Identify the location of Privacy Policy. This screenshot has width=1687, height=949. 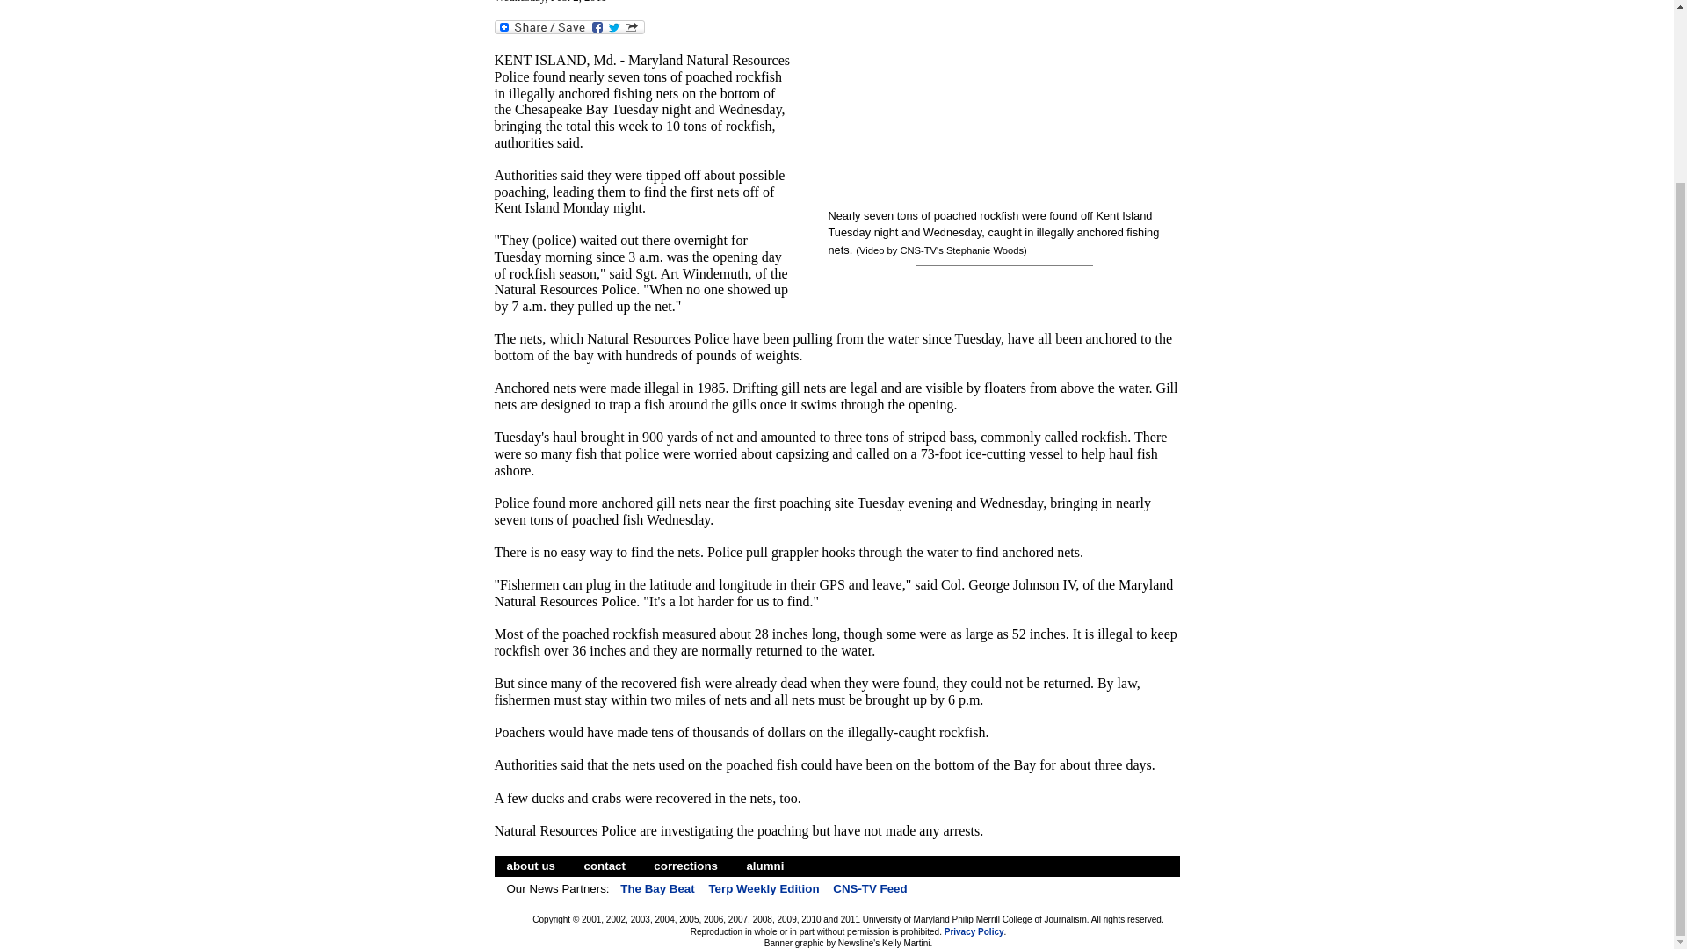
(974, 931).